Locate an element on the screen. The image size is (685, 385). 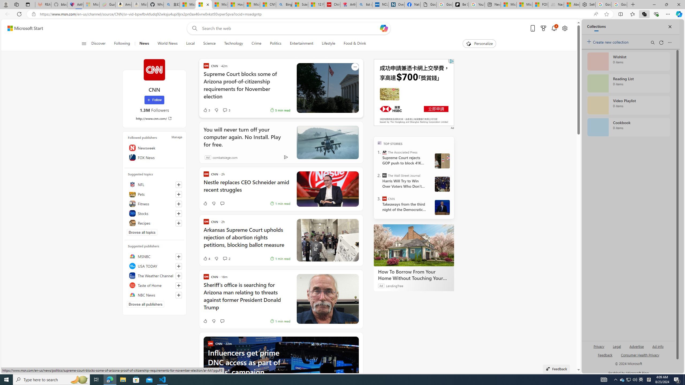
Following is located at coordinates (122, 44).